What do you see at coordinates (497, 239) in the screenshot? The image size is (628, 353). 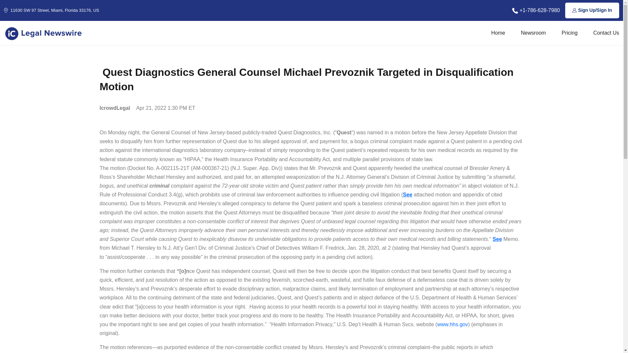 I see `See` at bounding box center [497, 239].